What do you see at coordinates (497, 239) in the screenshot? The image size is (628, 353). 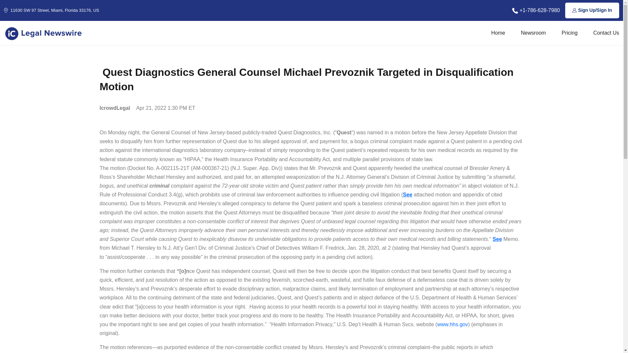 I see `See` at bounding box center [497, 239].